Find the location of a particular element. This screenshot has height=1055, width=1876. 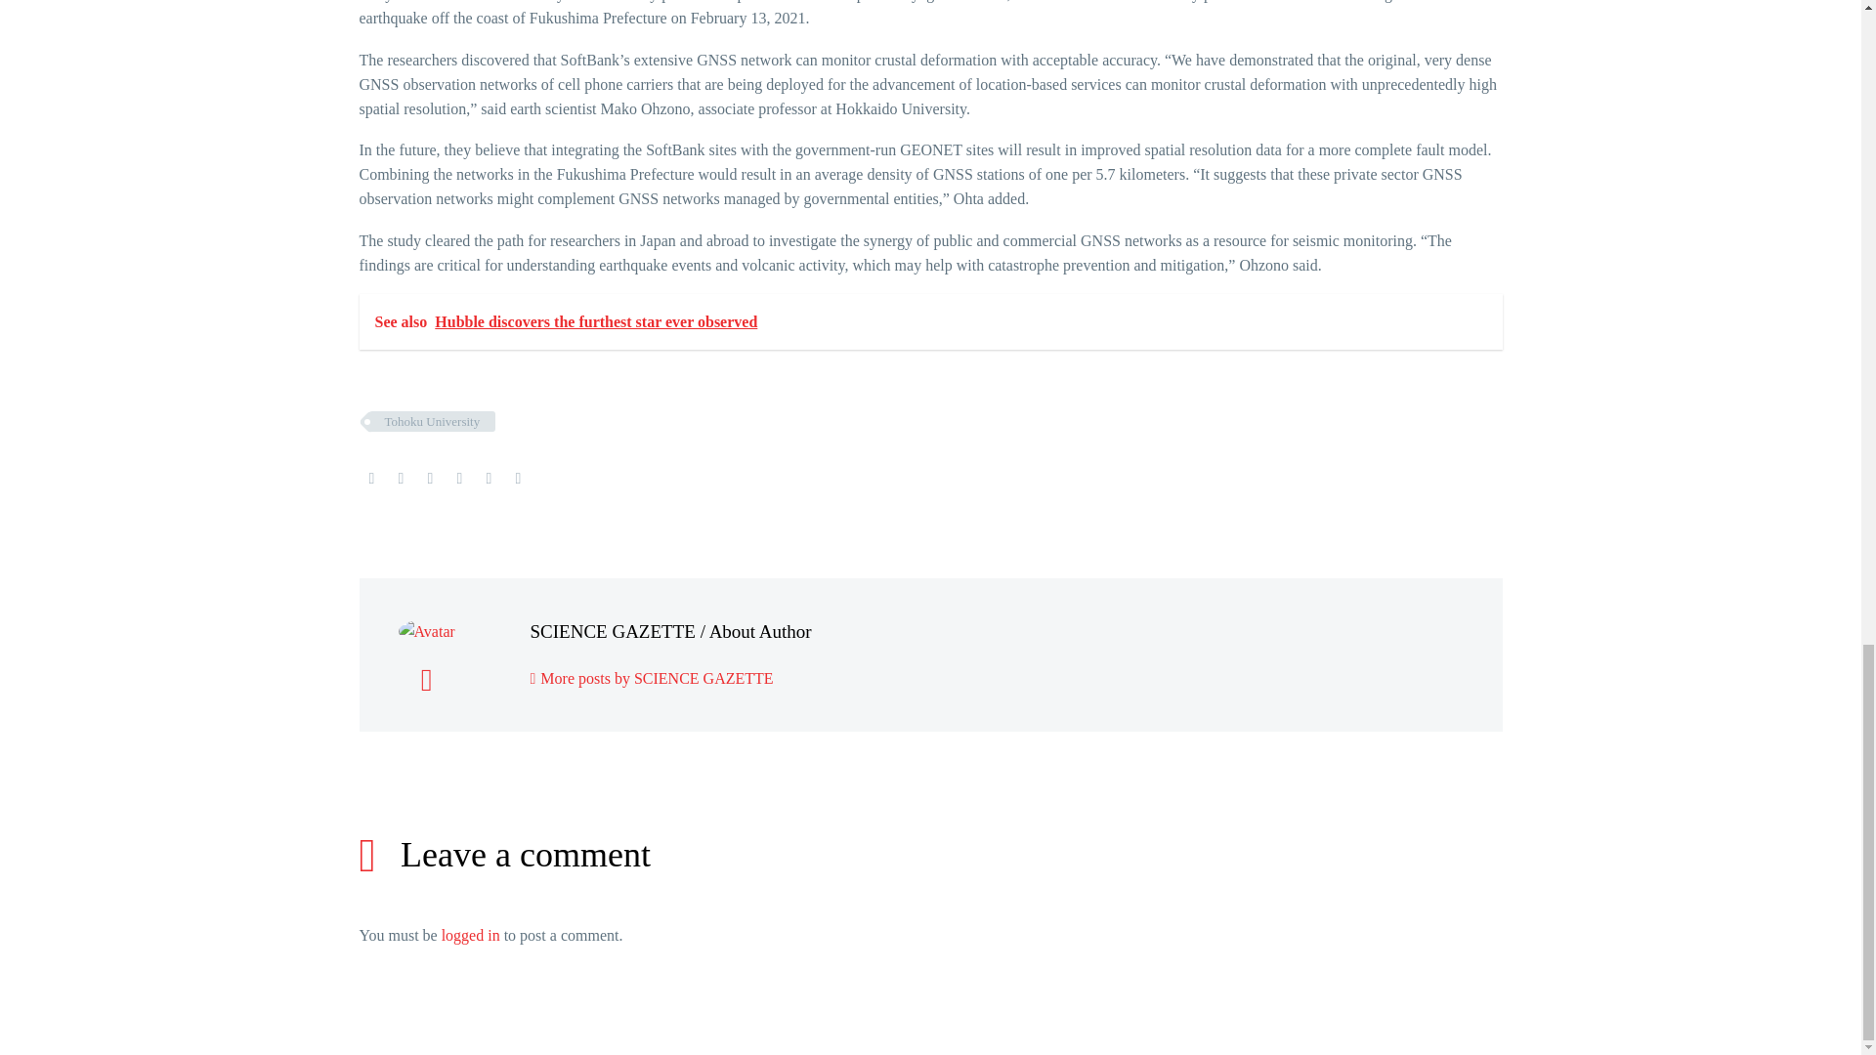

Reddit is located at coordinates (518, 478).